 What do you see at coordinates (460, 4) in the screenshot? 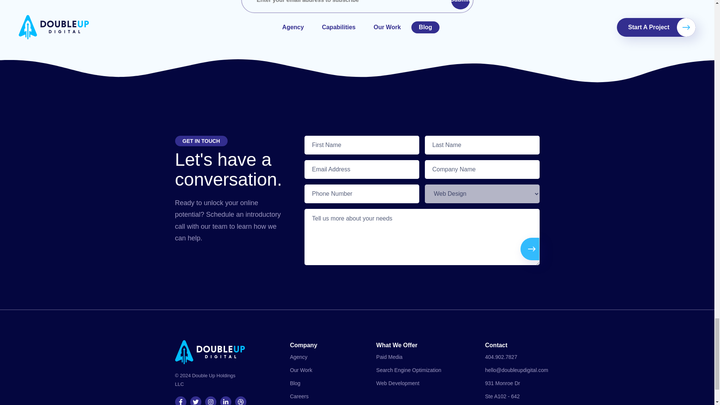
I see `Submit` at bounding box center [460, 4].